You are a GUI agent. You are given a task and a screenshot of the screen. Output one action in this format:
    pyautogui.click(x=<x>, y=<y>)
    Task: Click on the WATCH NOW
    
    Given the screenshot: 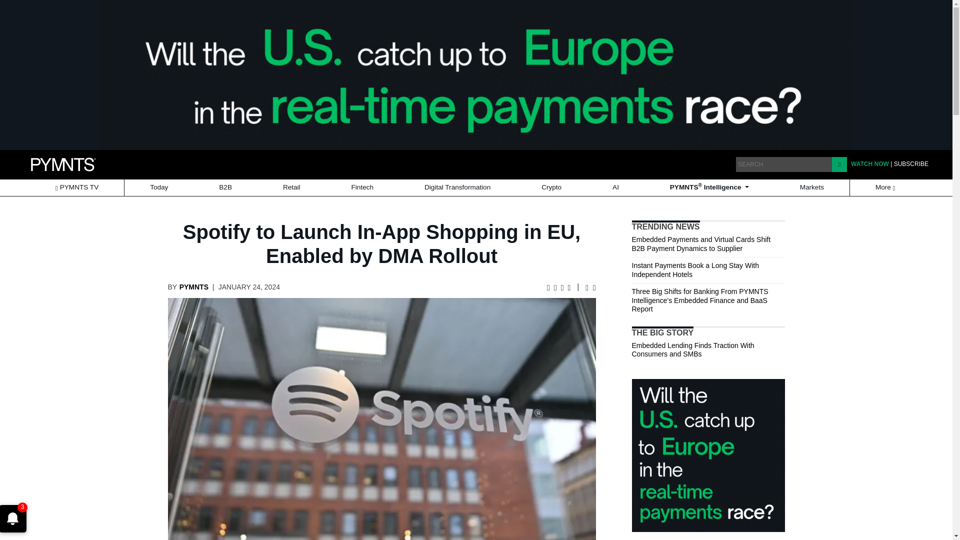 What is the action you would take?
    pyautogui.click(x=869, y=163)
    